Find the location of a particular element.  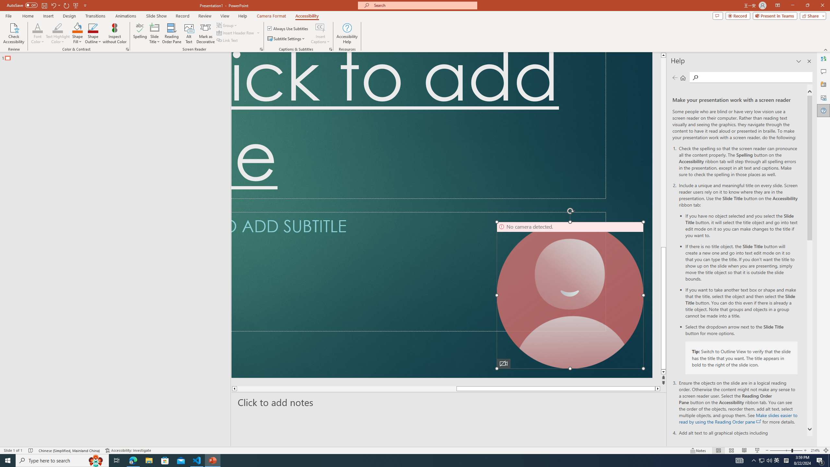

Slide Title is located at coordinates (155, 33).